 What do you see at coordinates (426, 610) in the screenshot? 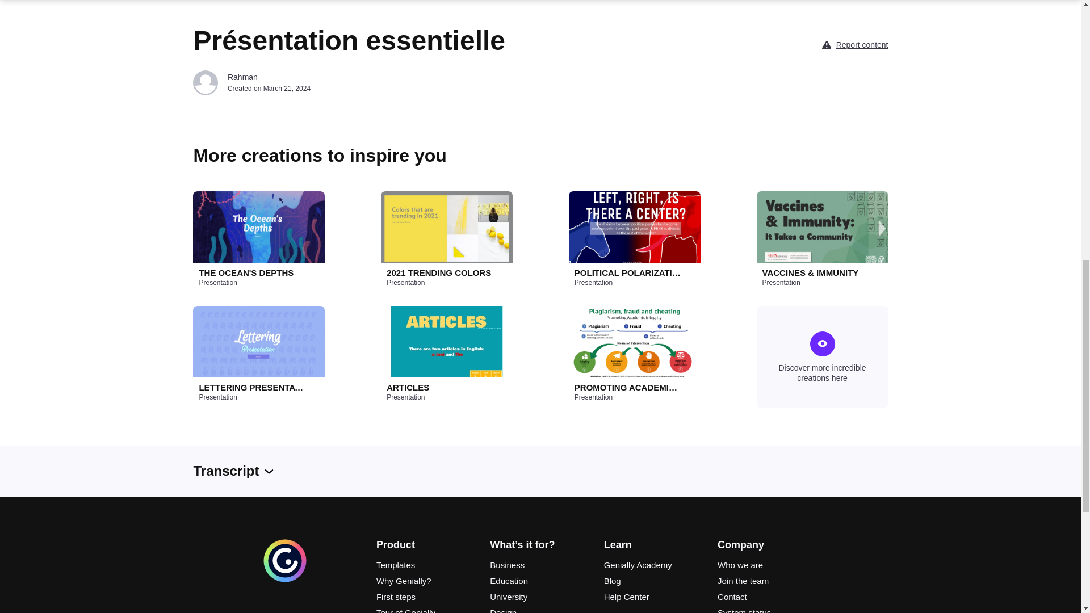
I see `Tour of Genially` at bounding box center [426, 610].